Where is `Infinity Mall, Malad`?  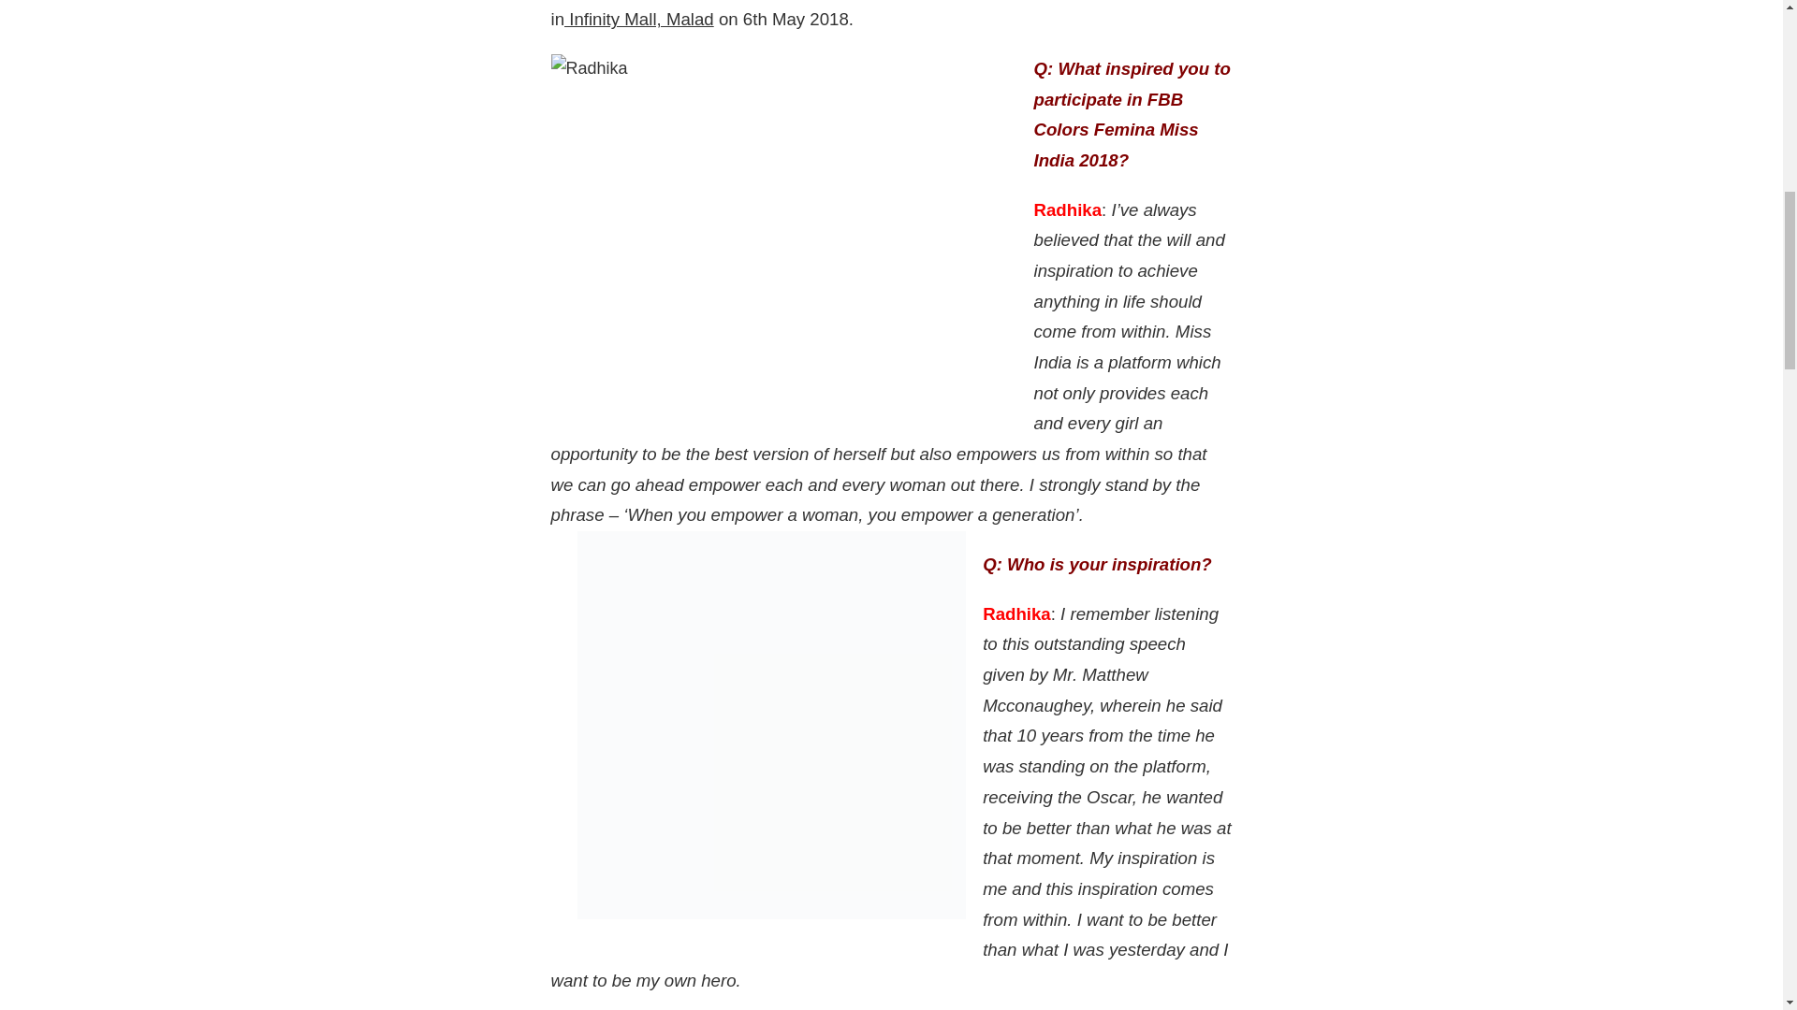
Infinity Mall, Malad is located at coordinates (638, 19).